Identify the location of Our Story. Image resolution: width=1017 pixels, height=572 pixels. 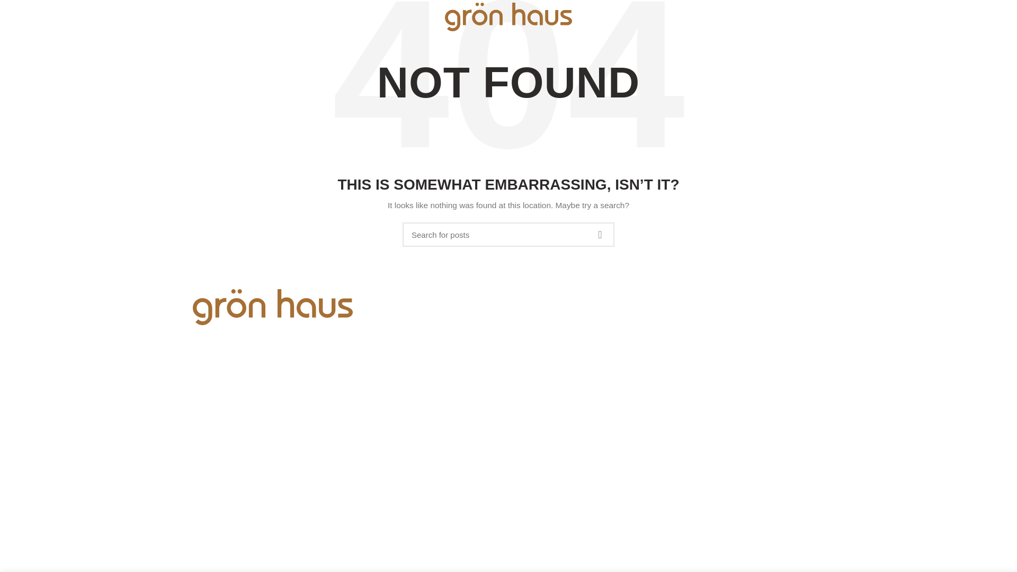
(425, 313).